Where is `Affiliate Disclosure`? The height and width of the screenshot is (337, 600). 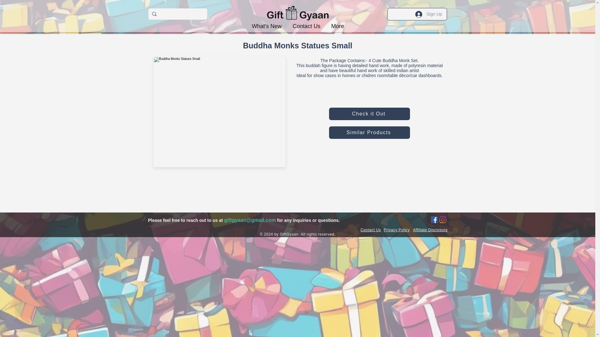
Affiliate Disclosure is located at coordinates (430, 230).